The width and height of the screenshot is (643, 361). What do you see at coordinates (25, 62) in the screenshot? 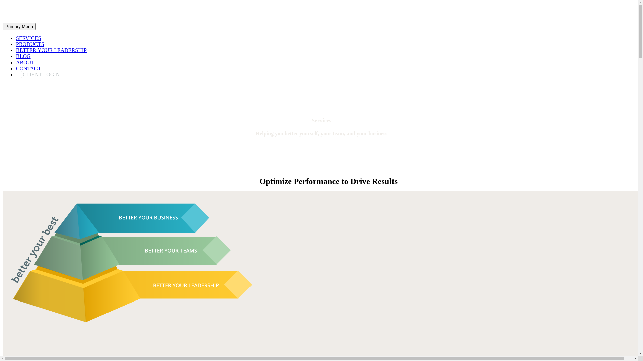
I see `ABOUT` at bounding box center [25, 62].